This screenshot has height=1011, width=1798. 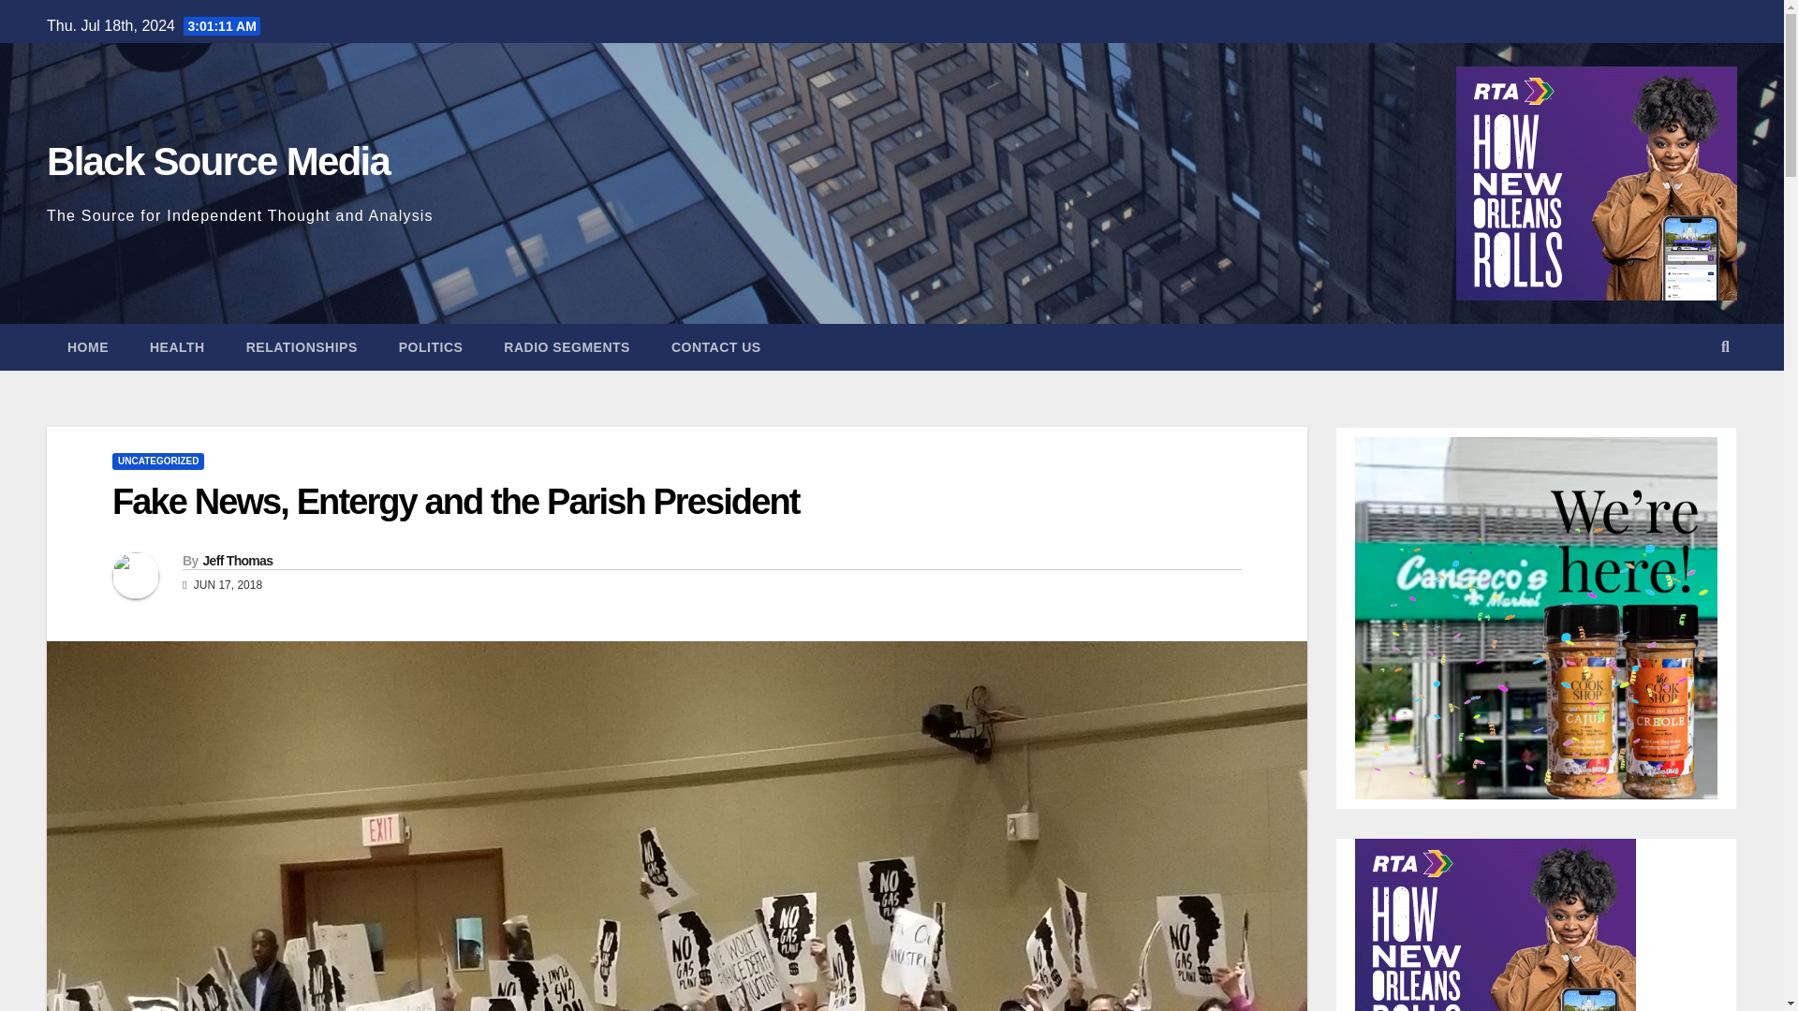 I want to click on Permalink to: Fake News, Entergy and the Parish President, so click(x=455, y=502).